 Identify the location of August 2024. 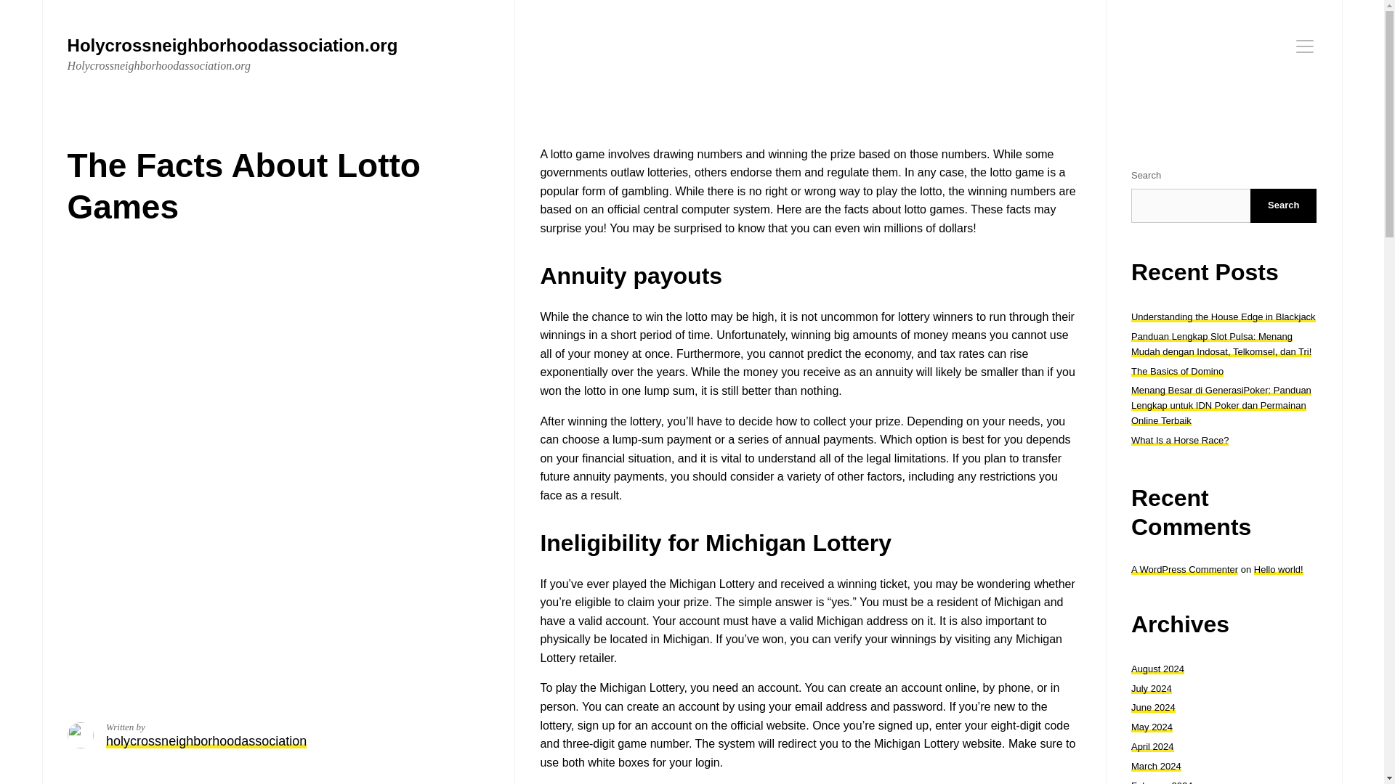
(1158, 668).